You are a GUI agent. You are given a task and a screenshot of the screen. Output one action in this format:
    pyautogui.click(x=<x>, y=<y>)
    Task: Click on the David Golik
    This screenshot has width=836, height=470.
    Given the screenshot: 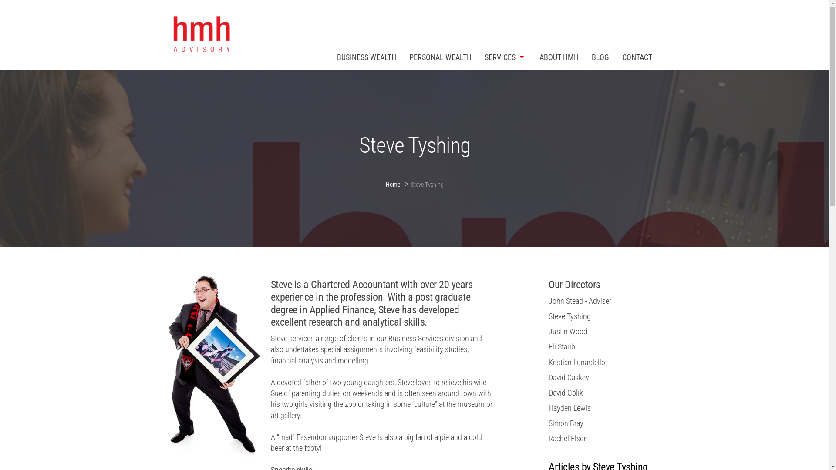 What is the action you would take?
    pyautogui.click(x=566, y=393)
    